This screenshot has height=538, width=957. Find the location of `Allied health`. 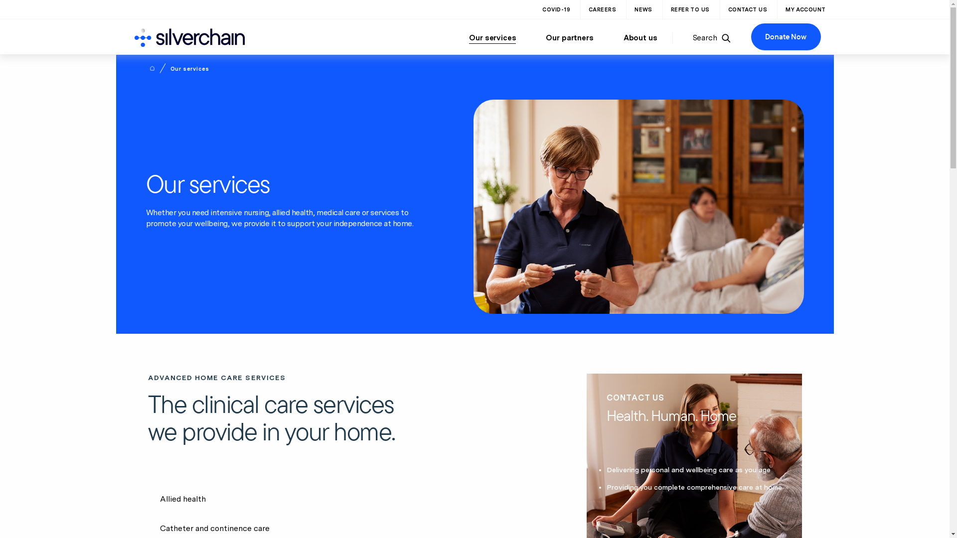

Allied health is located at coordinates (282, 499).